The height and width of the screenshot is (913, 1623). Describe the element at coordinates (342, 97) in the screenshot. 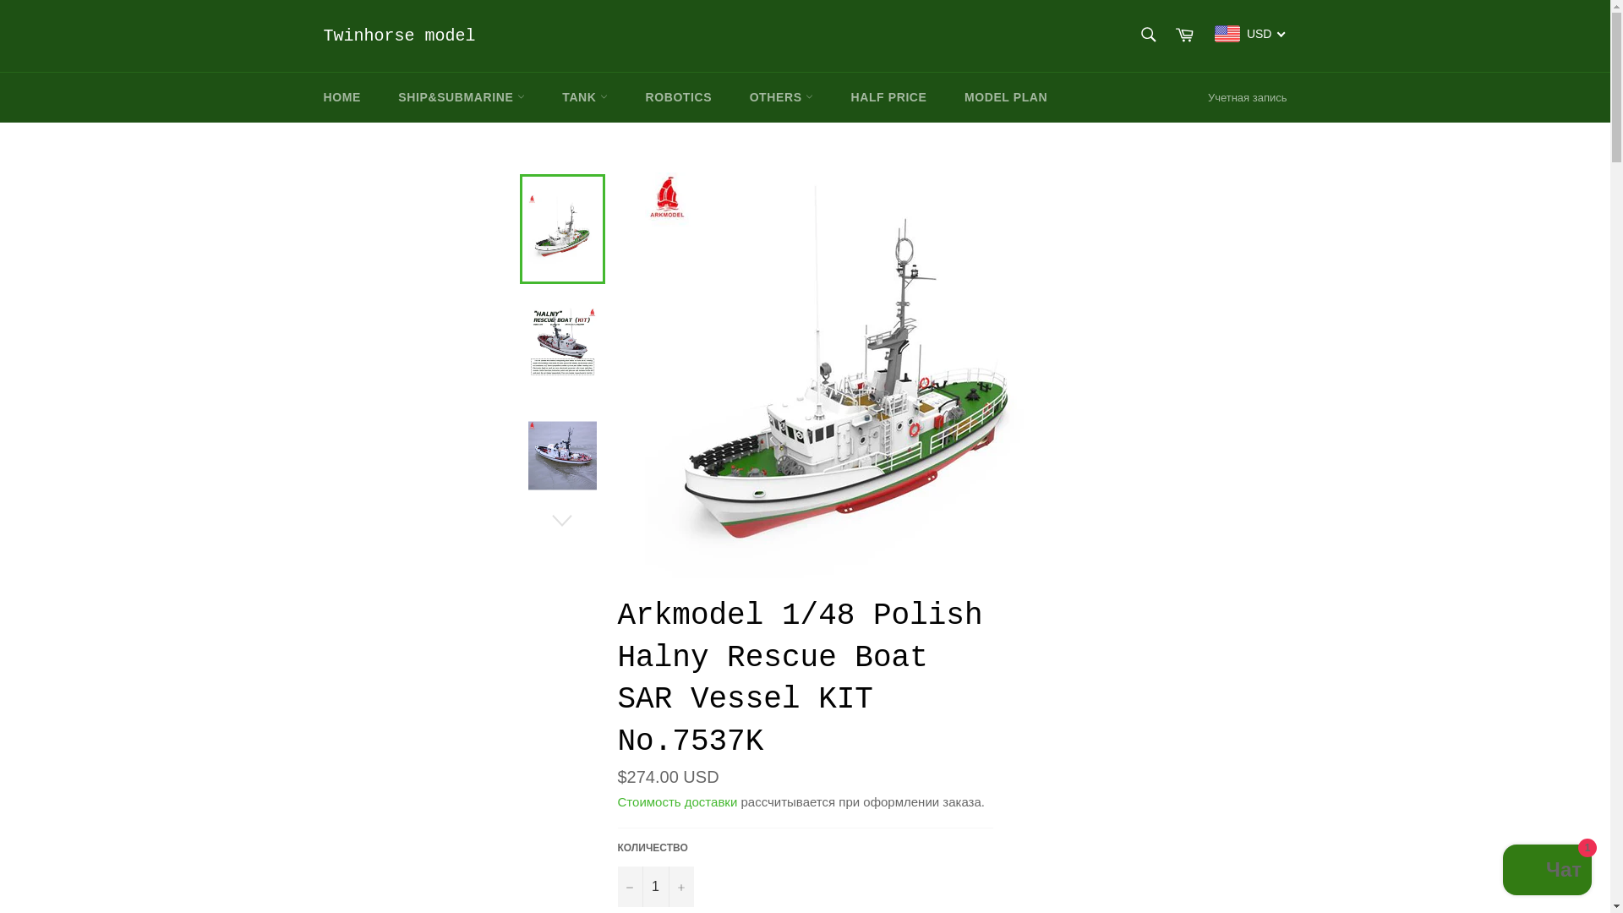

I see `HOME` at that location.